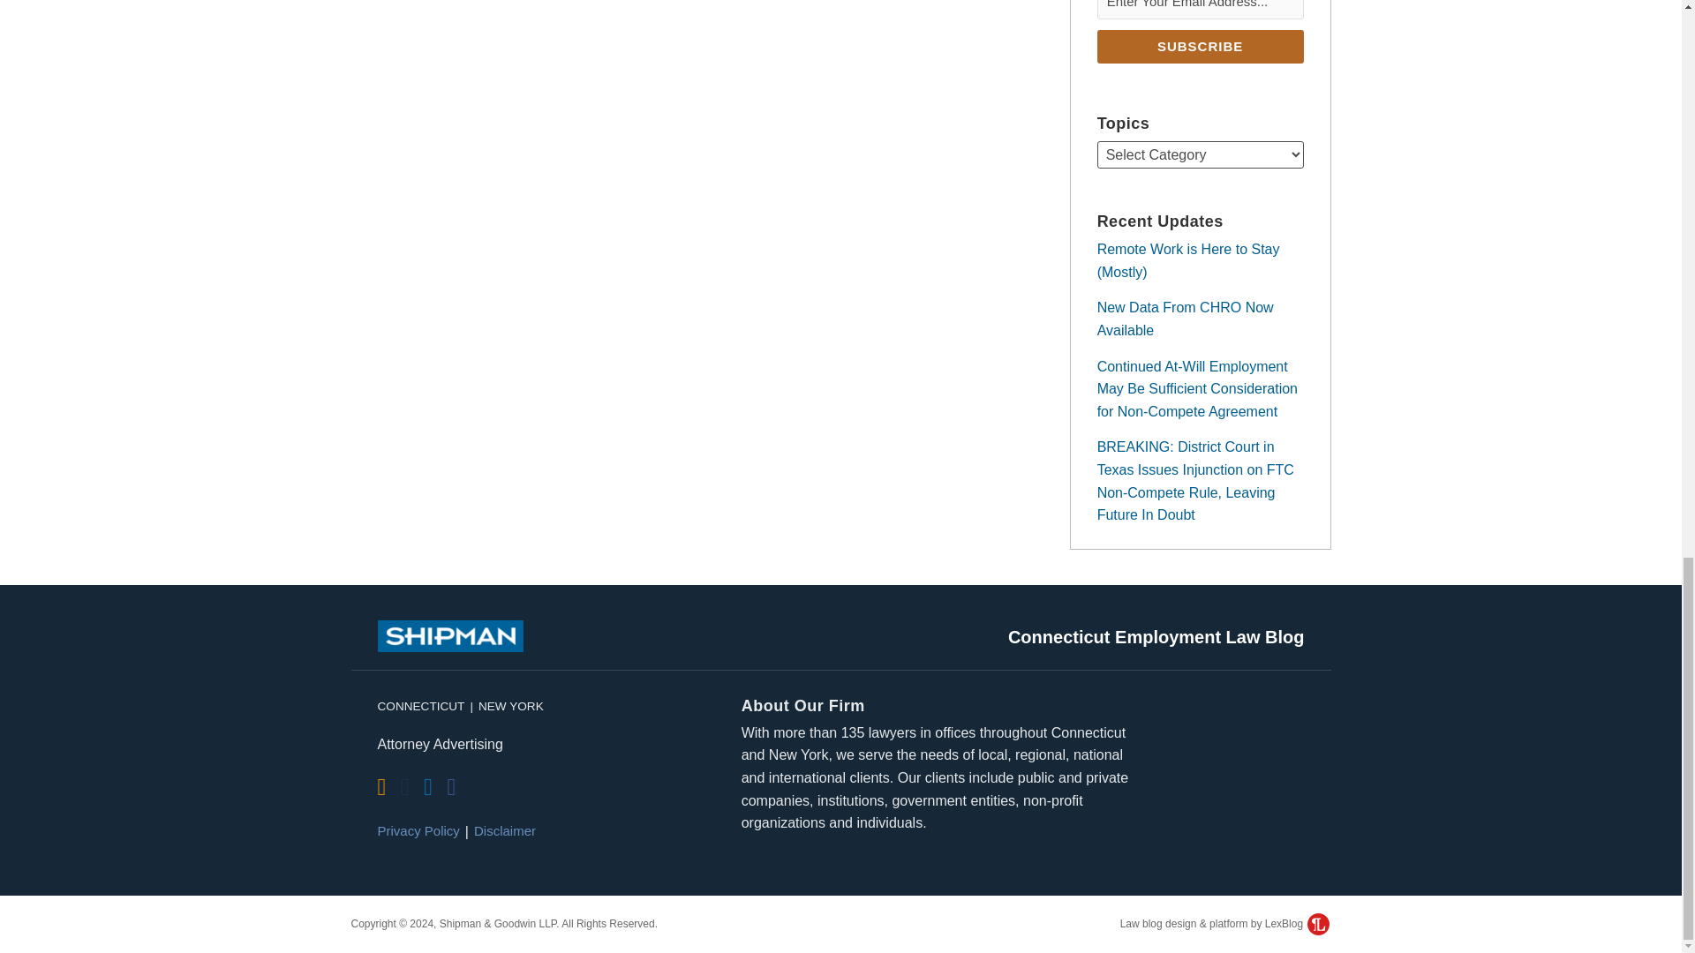 This screenshot has height=953, width=1695. Describe the element at coordinates (418, 830) in the screenshot. I see `Privacy Policy` at that location.